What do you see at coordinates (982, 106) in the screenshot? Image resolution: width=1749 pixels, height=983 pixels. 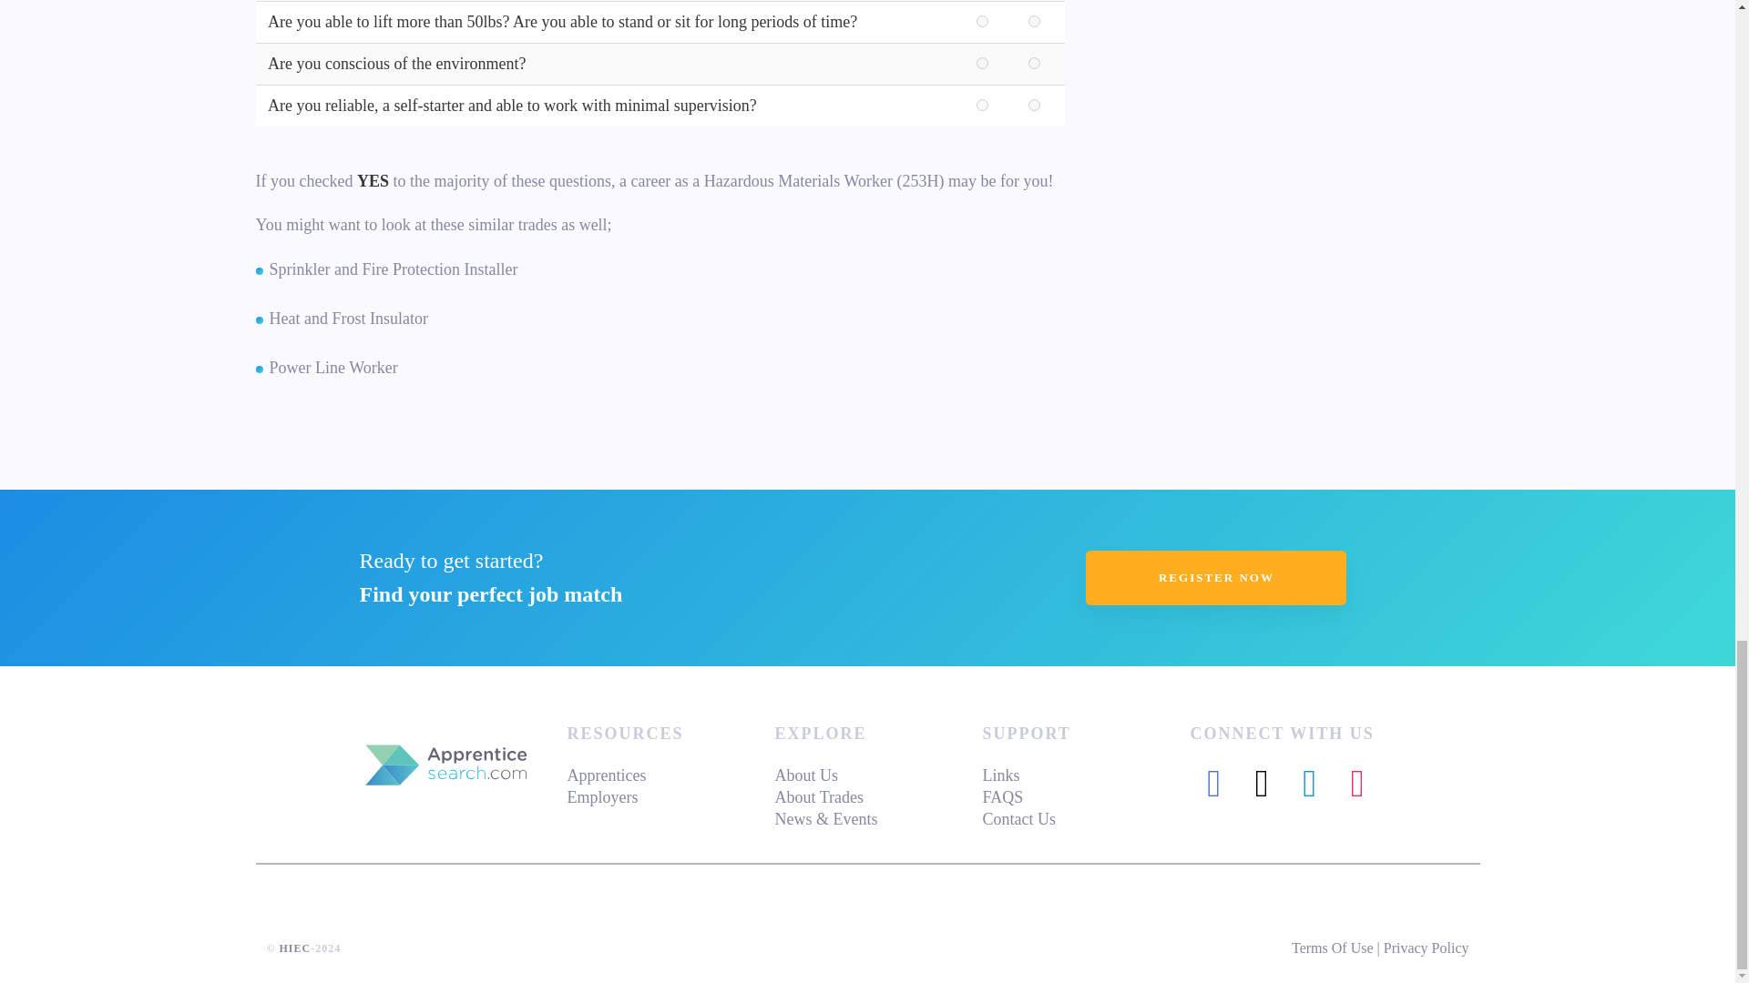 I see `on` at bounding box center [982, 106].